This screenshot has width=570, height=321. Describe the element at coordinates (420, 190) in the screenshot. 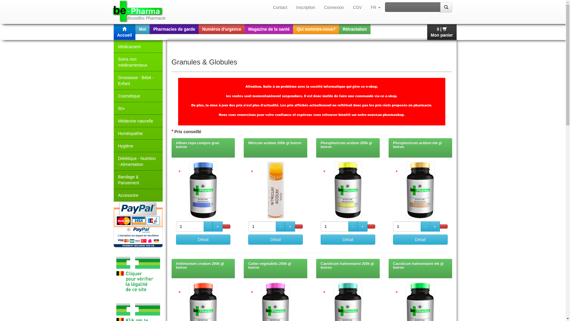

I see `PHOSPHORICUM ACIDUM      MK GL BOIRON` at that location.